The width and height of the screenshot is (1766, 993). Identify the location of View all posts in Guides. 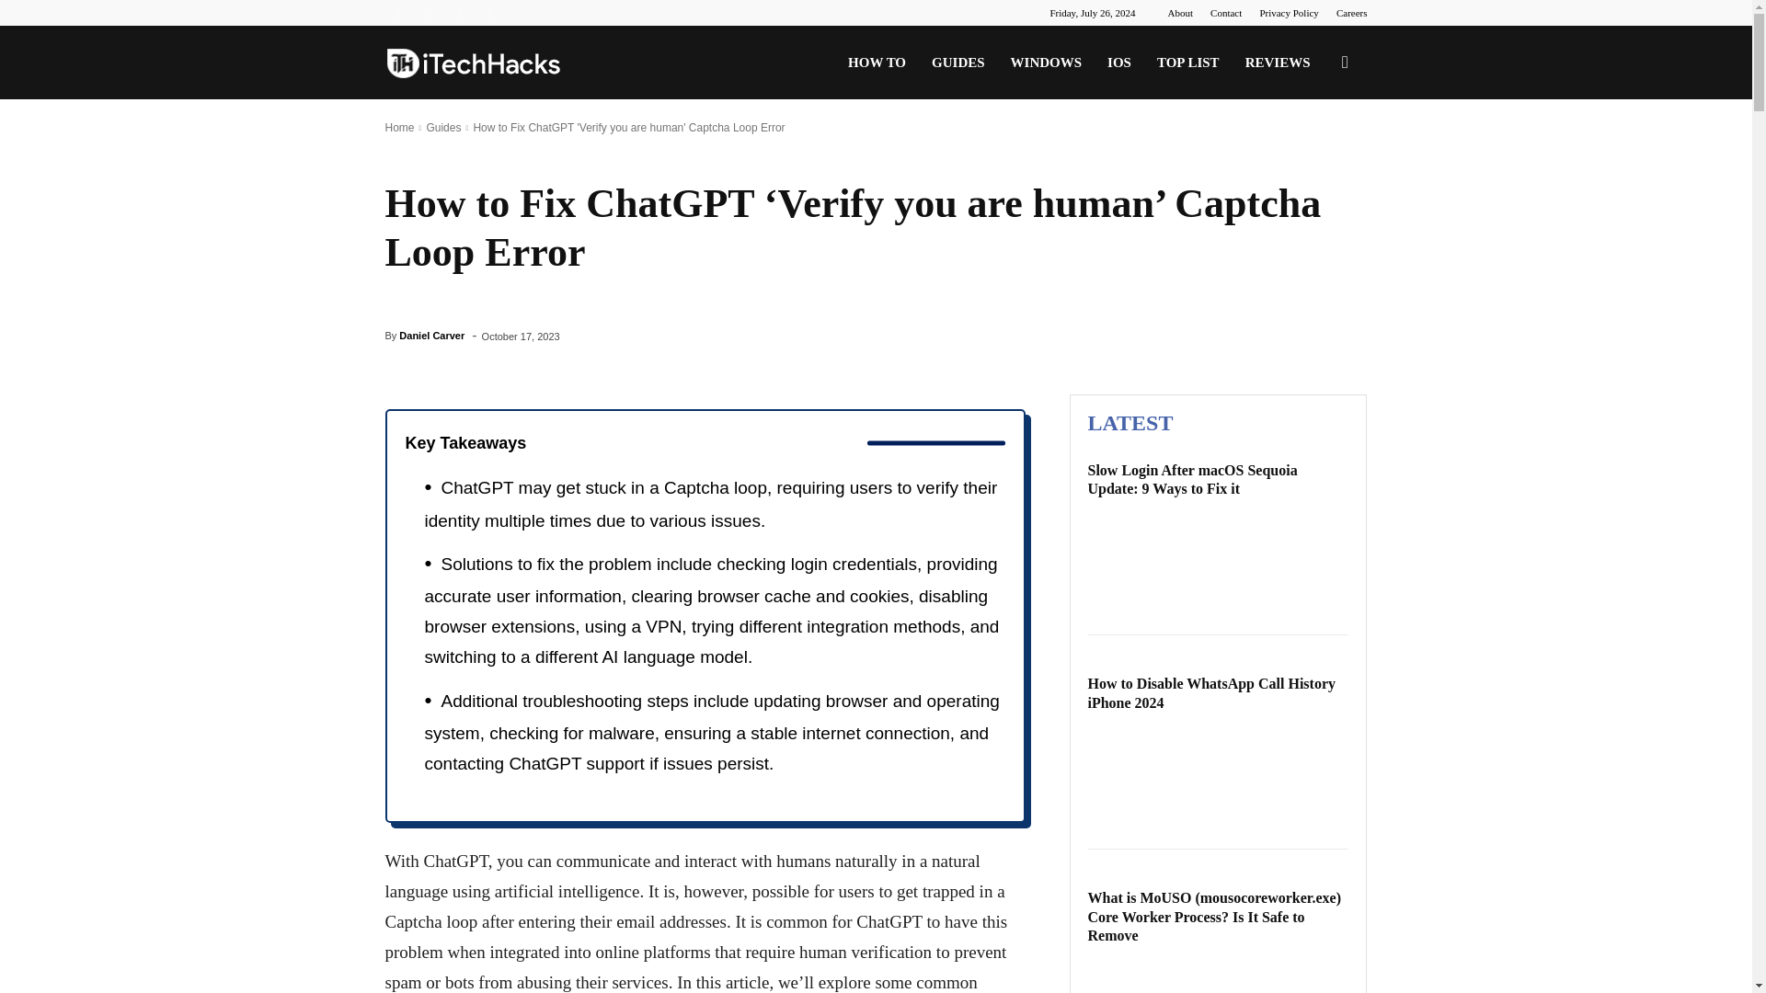
(443, 127).